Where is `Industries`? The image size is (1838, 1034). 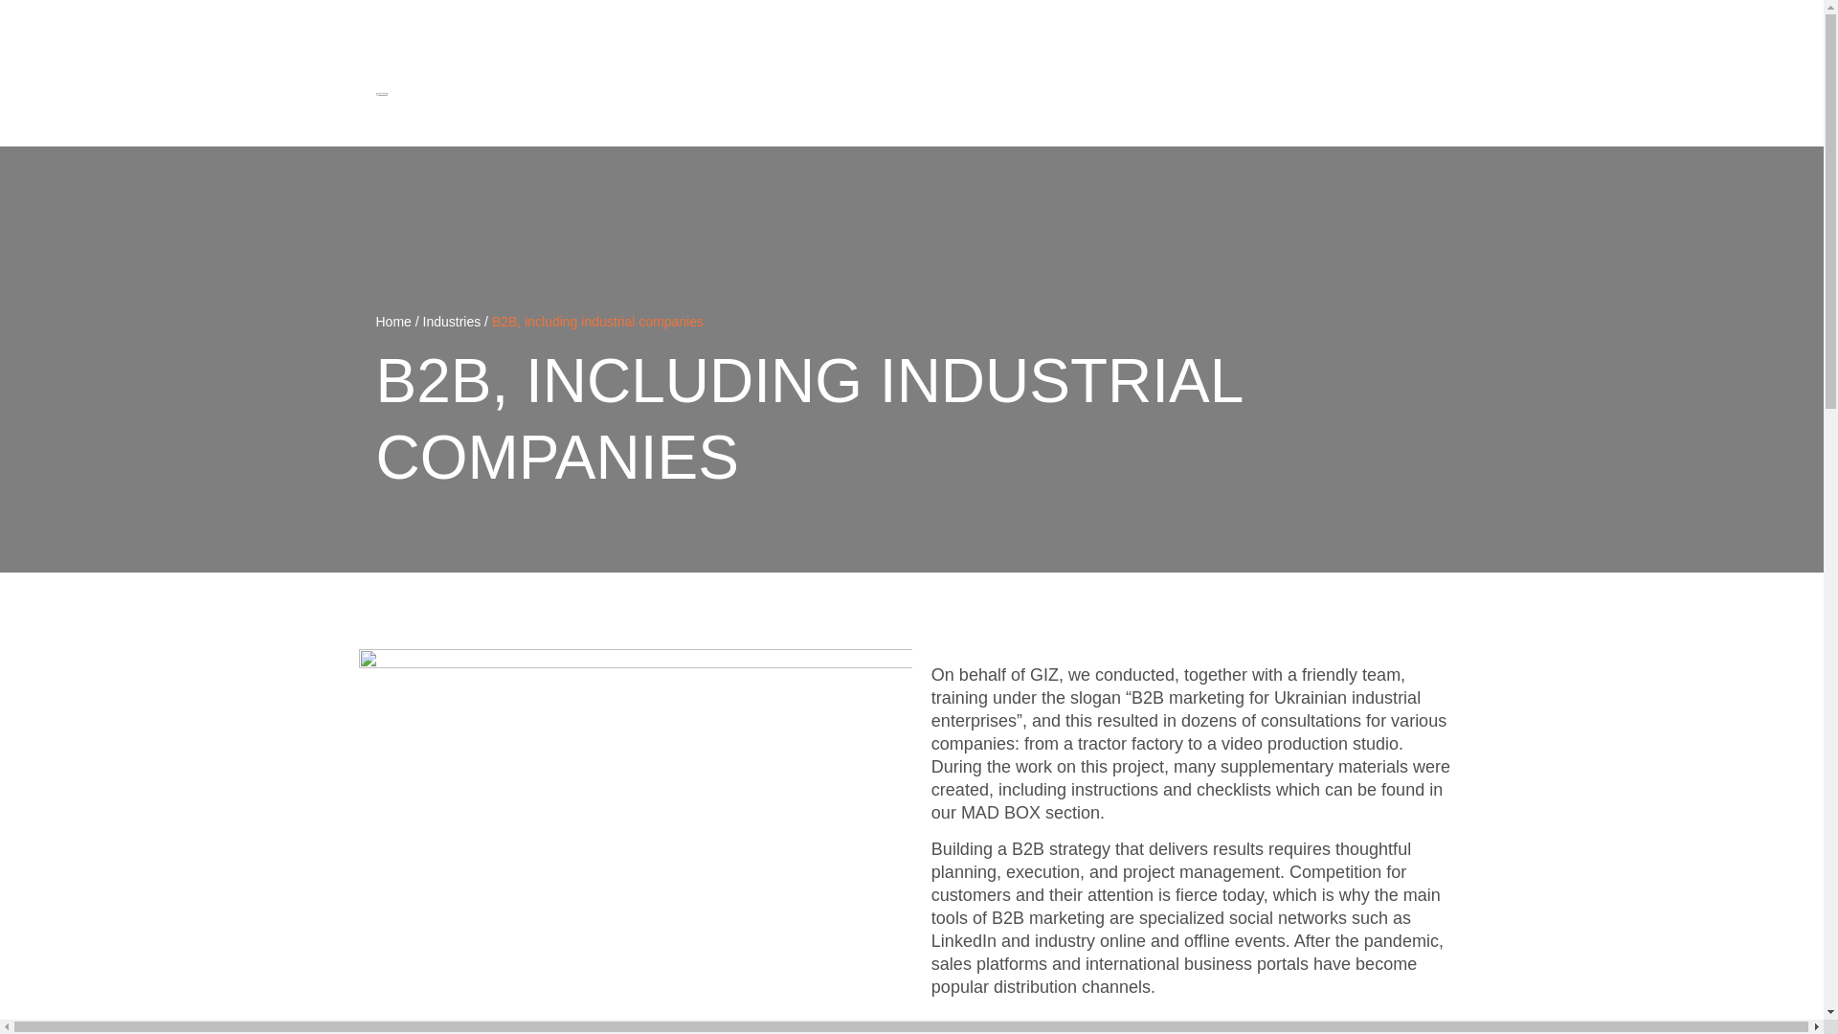
Industries is located at coordinates (452, 322).